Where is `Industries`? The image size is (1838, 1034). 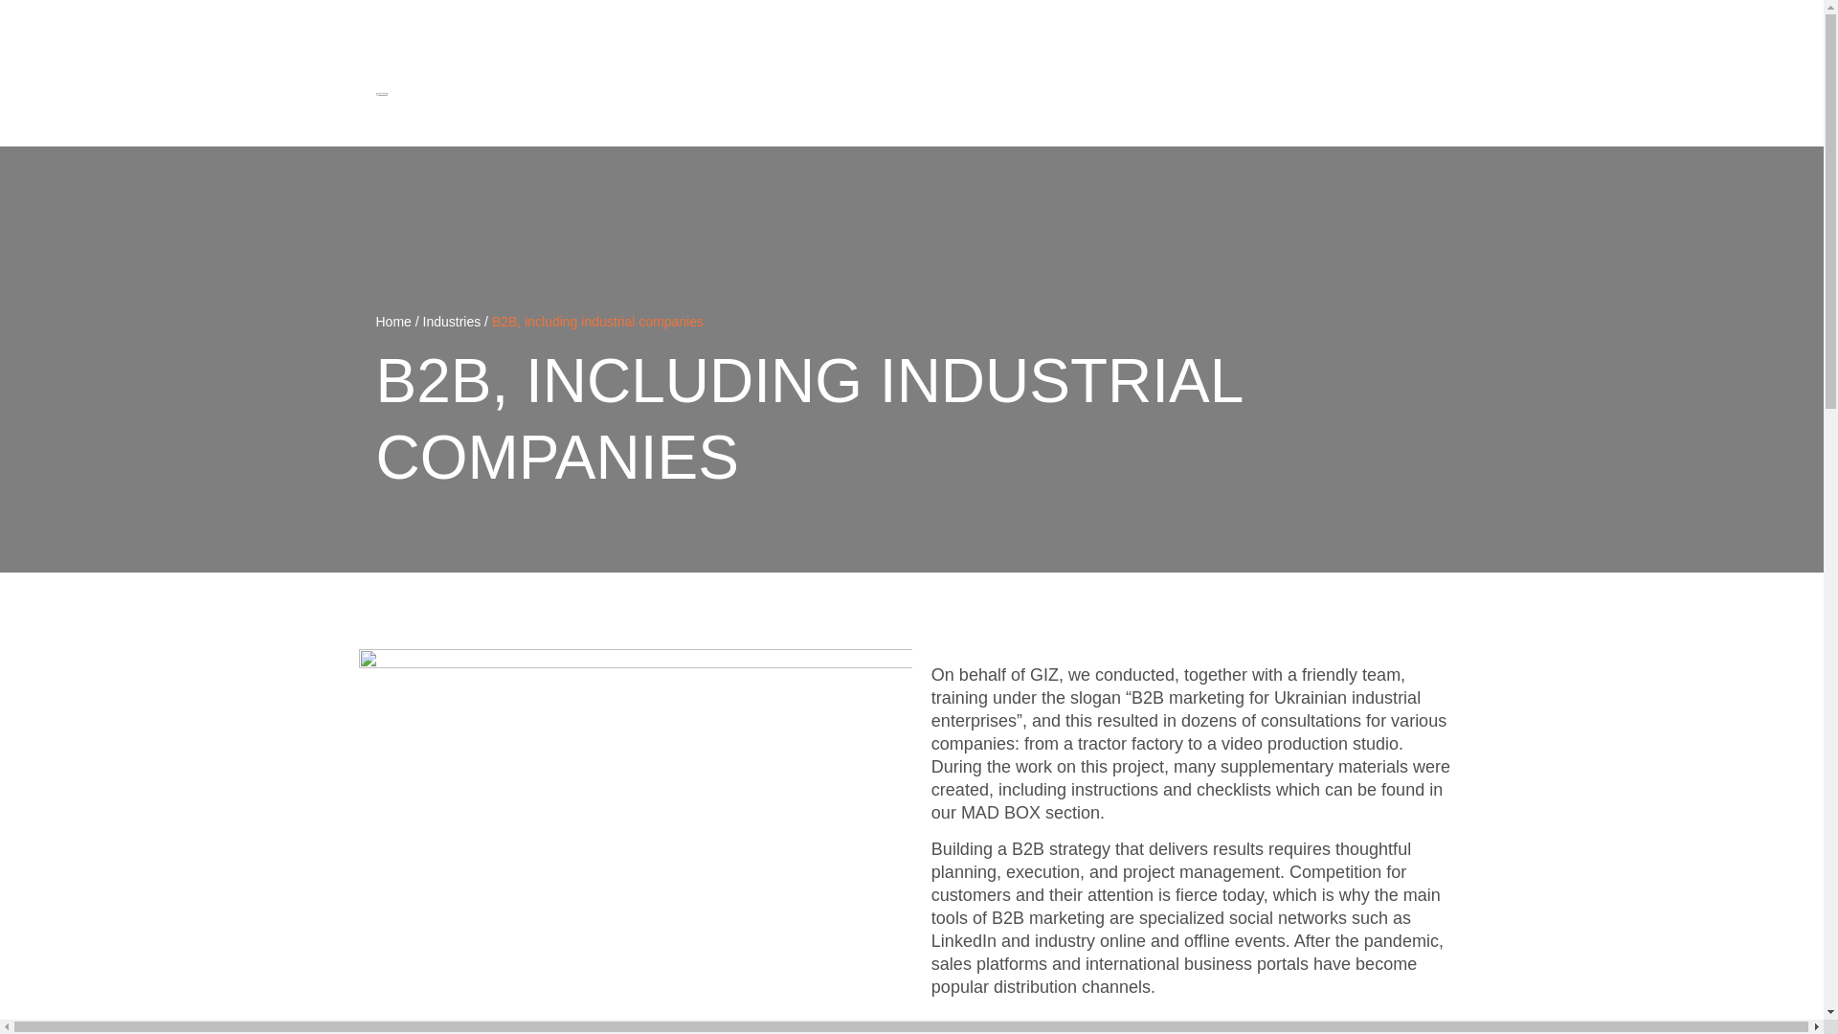
Industries is located at coordinates (452, 322).